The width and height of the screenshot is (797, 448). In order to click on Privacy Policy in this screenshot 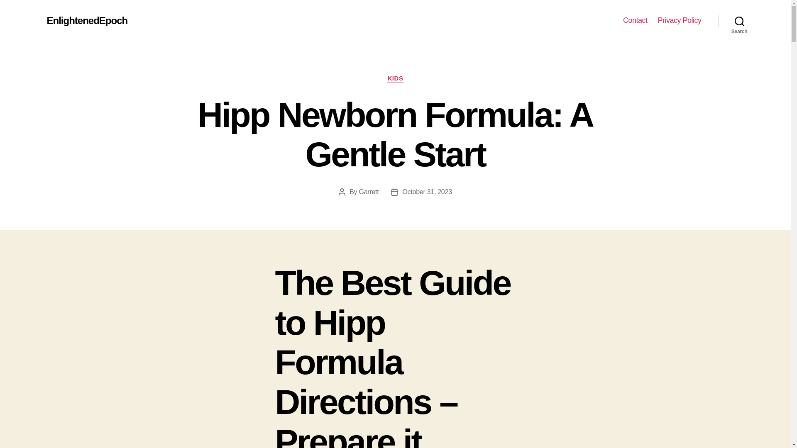, I will do `click(679, 20)`.